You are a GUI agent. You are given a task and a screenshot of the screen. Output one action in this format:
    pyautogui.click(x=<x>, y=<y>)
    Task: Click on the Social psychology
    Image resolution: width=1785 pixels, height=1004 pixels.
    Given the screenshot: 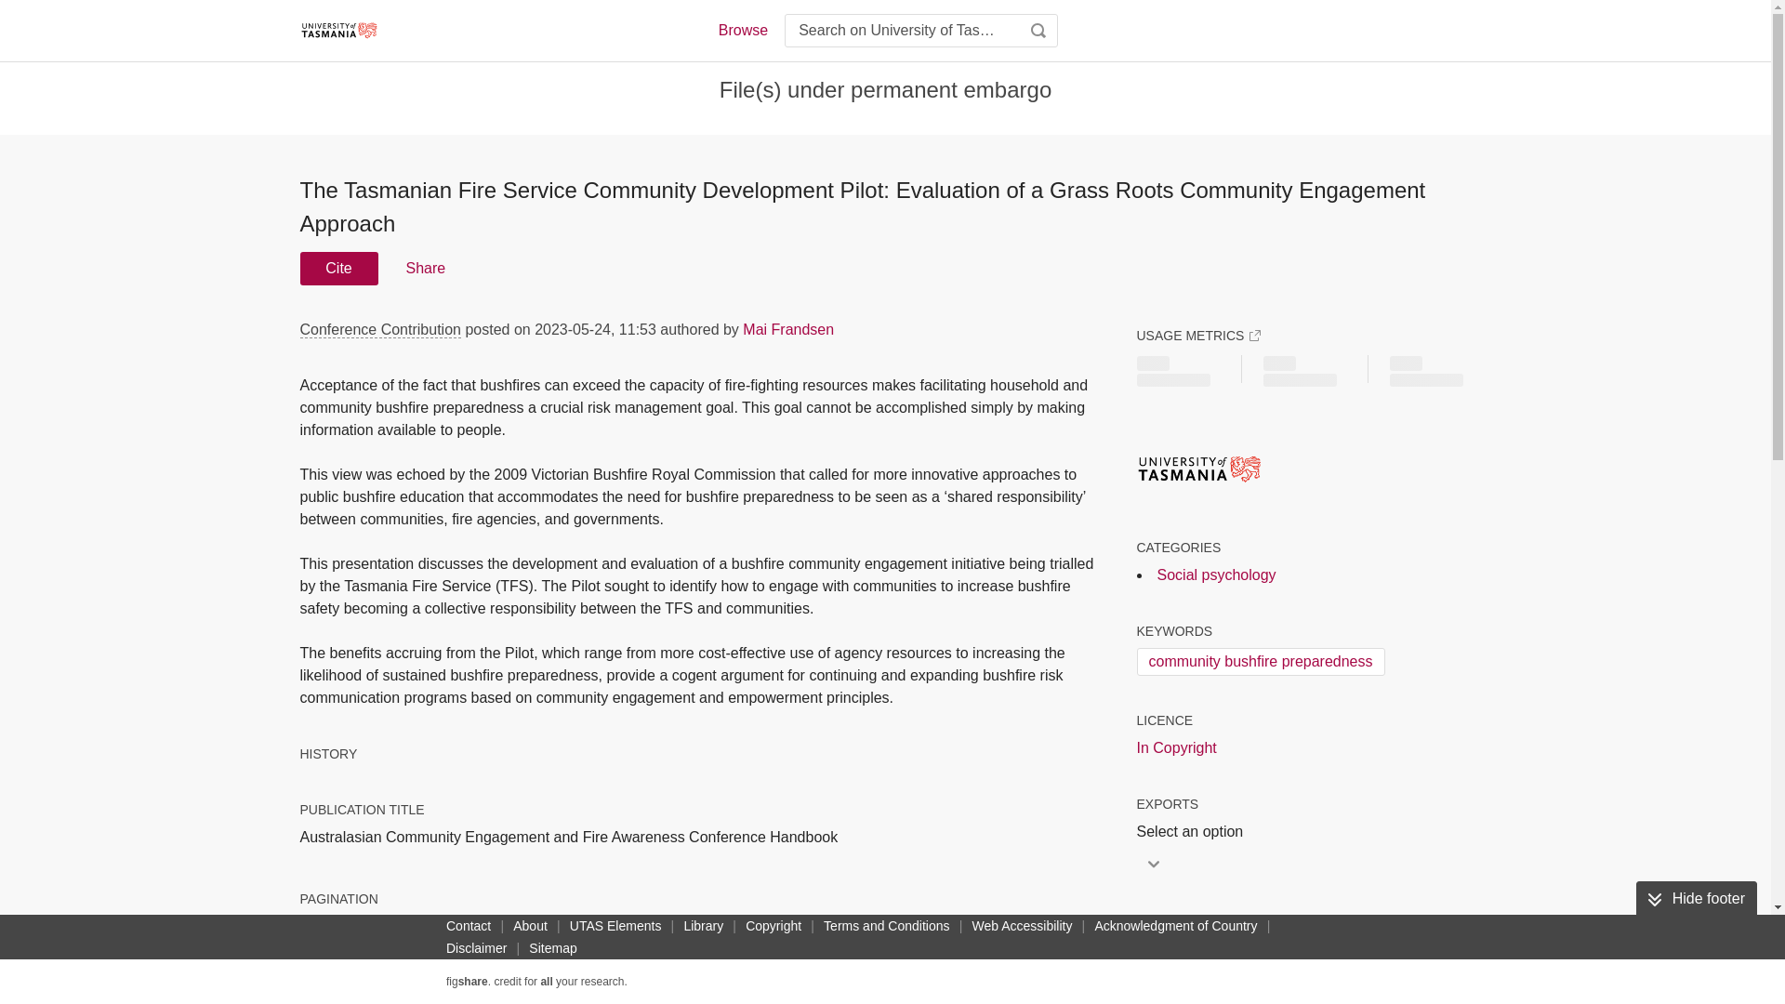 What is the action you would take?
    pyautogui.click(x=1216, y=575)
    